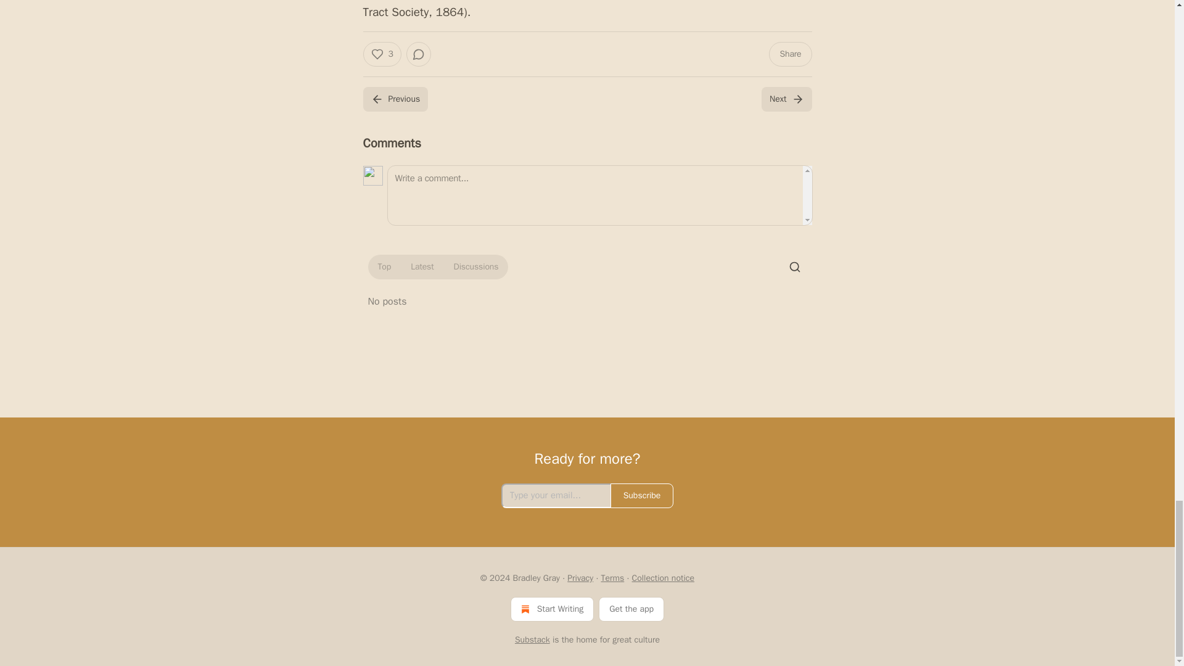 This screenshot has width=1184, height=666. Describe the element at coordinates (642, 496) in the screenshot. I see `Subscribe` at that location.